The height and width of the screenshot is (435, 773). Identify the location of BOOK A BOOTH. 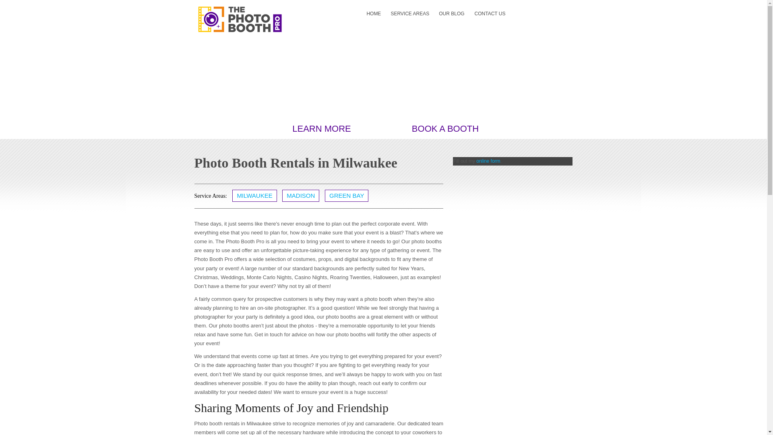
(445, 128).